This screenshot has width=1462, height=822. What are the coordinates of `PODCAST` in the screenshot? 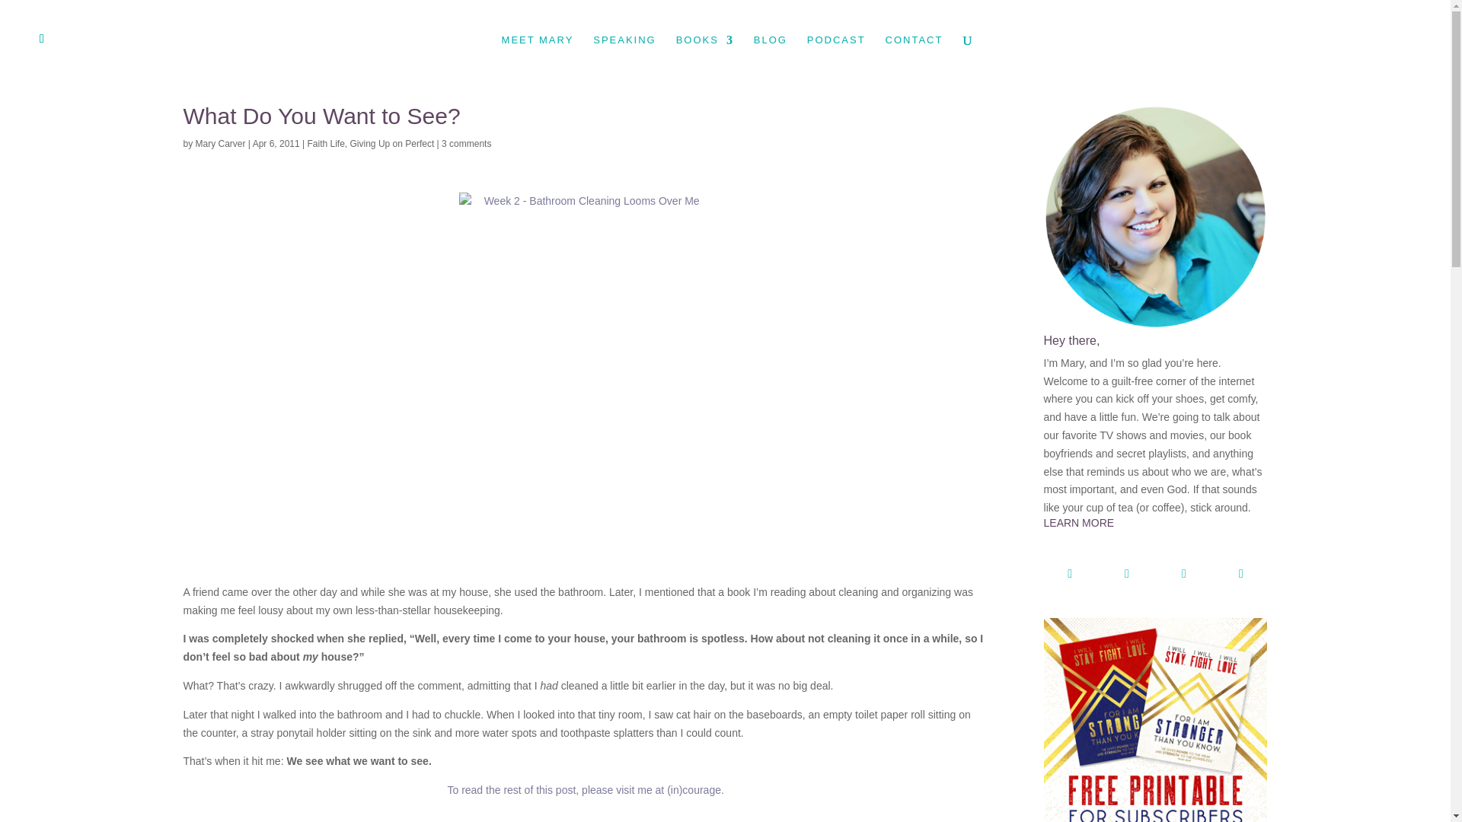 It's located at (836, 57).